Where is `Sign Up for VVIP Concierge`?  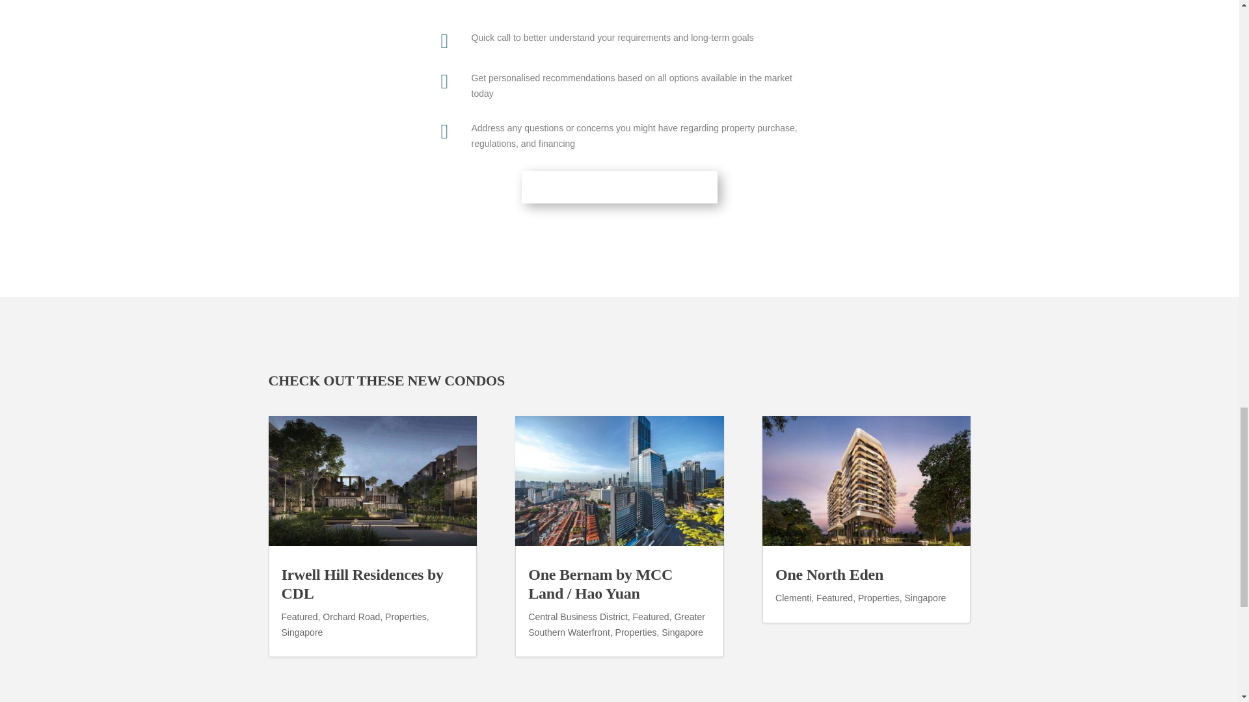
Sign Up for VVIP Concierge is located at coordinates (619, 187).